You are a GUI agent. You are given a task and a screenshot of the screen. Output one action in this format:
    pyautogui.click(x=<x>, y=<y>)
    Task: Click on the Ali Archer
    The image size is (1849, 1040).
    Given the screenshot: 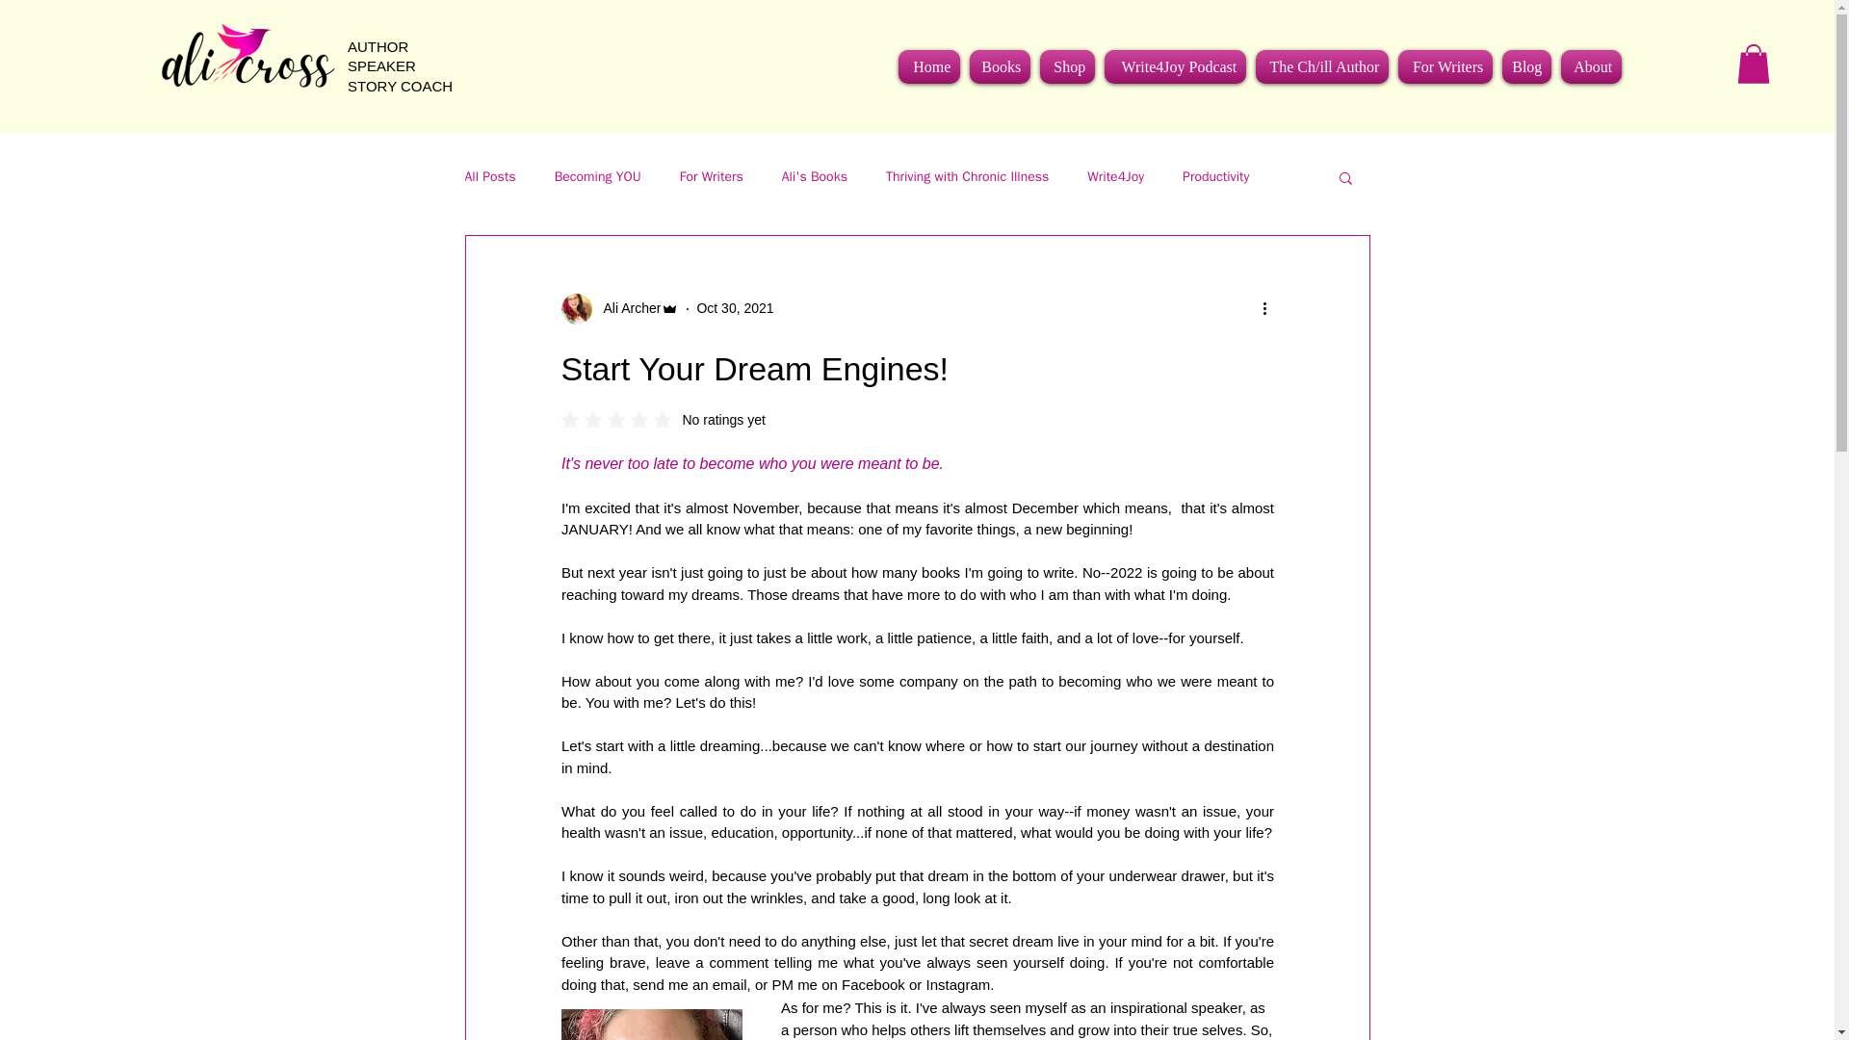 What is the action you would take?
    pyautogui.click(x=626, y=308)
    